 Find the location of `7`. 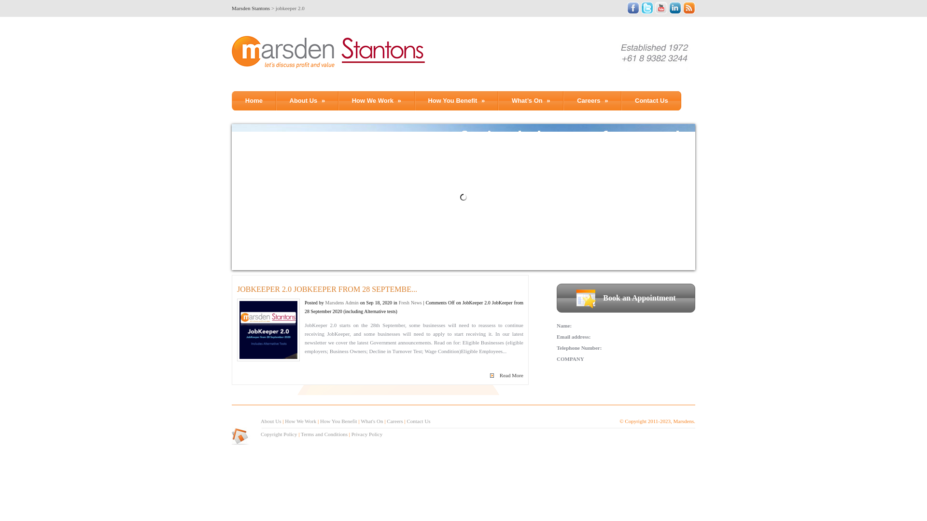

7 is located at coordinates (337, 246).